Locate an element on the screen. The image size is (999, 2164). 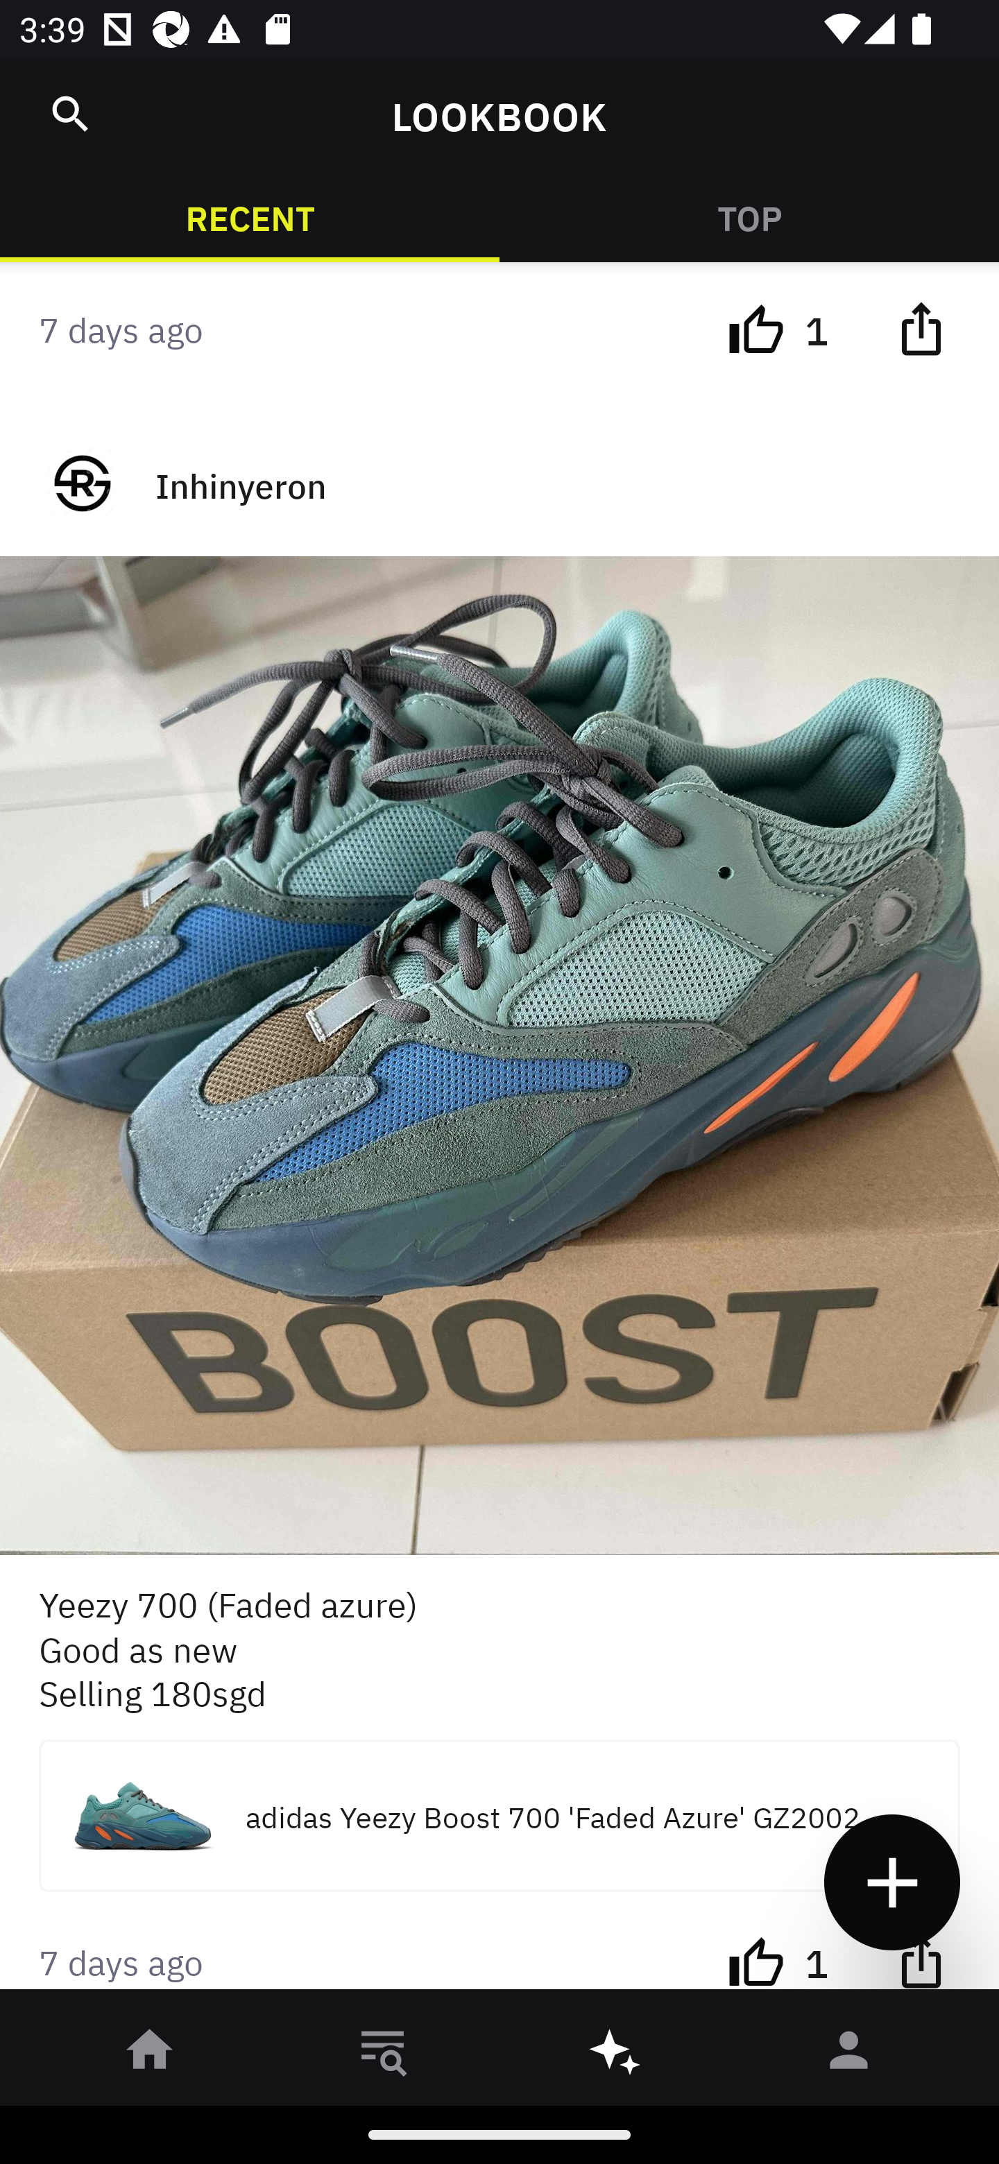
 is located at coordinates (921, 1960).